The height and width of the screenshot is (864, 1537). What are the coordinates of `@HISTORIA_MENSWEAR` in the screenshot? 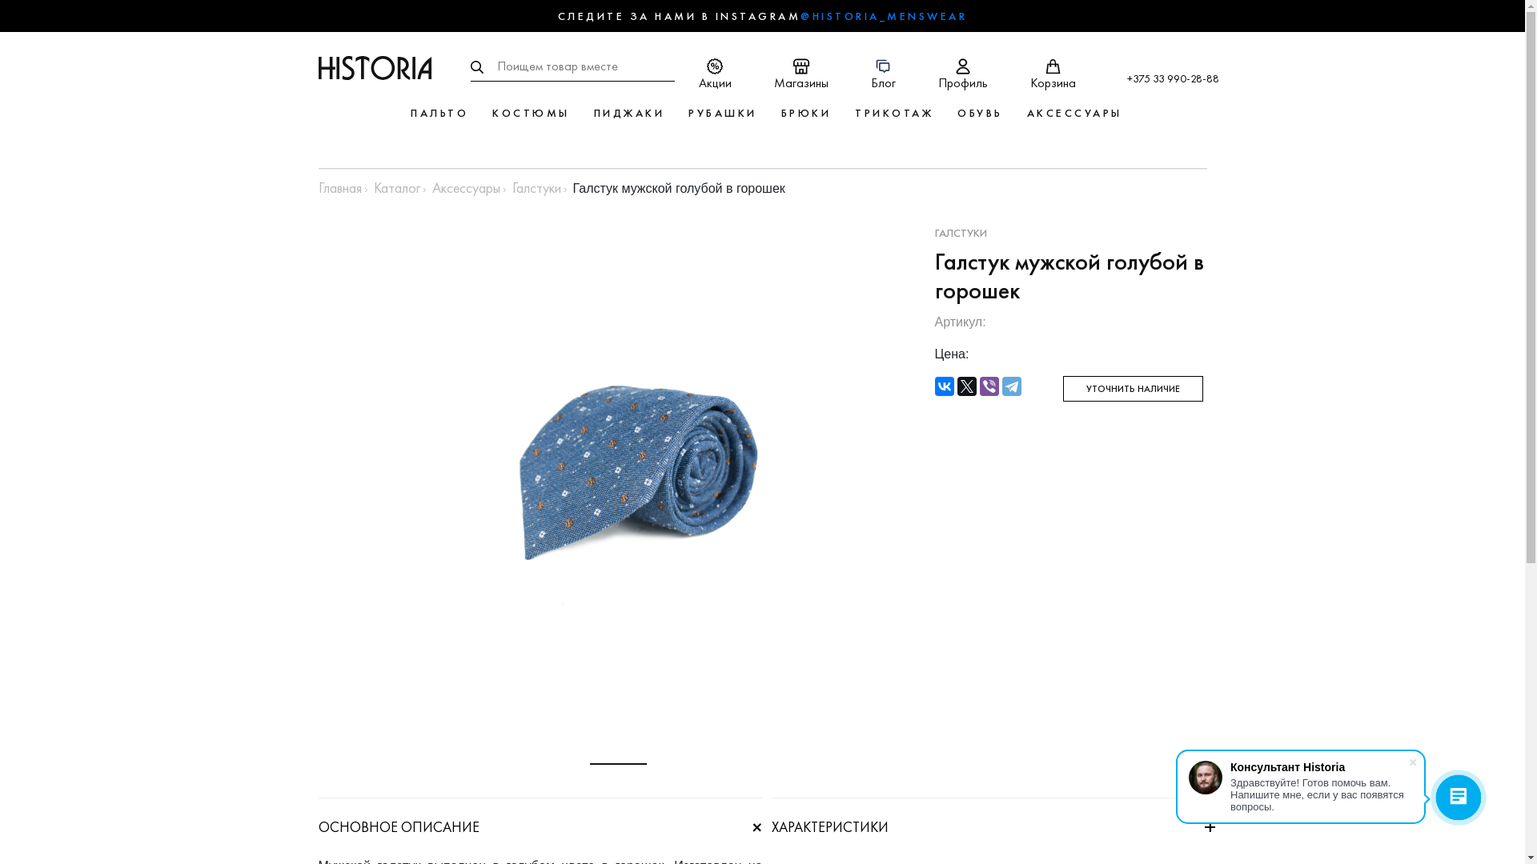 It's located at (884, 16).